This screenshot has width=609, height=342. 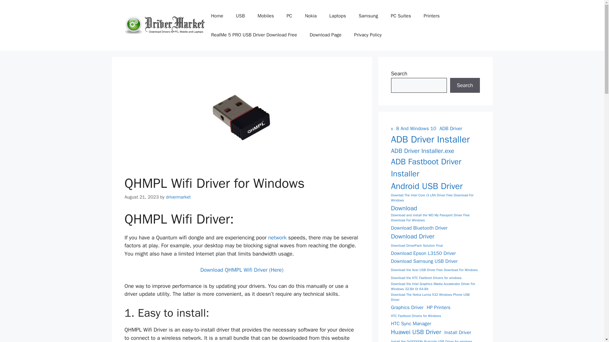 What do you see at coordinates (368, 16) in the screenshot?
I see `Samsung` at bounding box center [368, 16].